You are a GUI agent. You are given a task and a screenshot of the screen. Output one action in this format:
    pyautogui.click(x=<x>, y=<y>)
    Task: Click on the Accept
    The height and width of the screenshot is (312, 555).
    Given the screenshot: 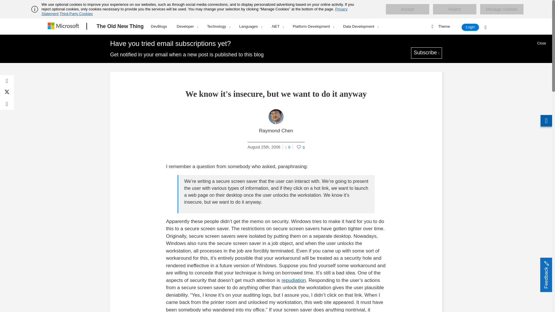 What is the action you would take?
    pyautogui.click(x=407, y=9)
    